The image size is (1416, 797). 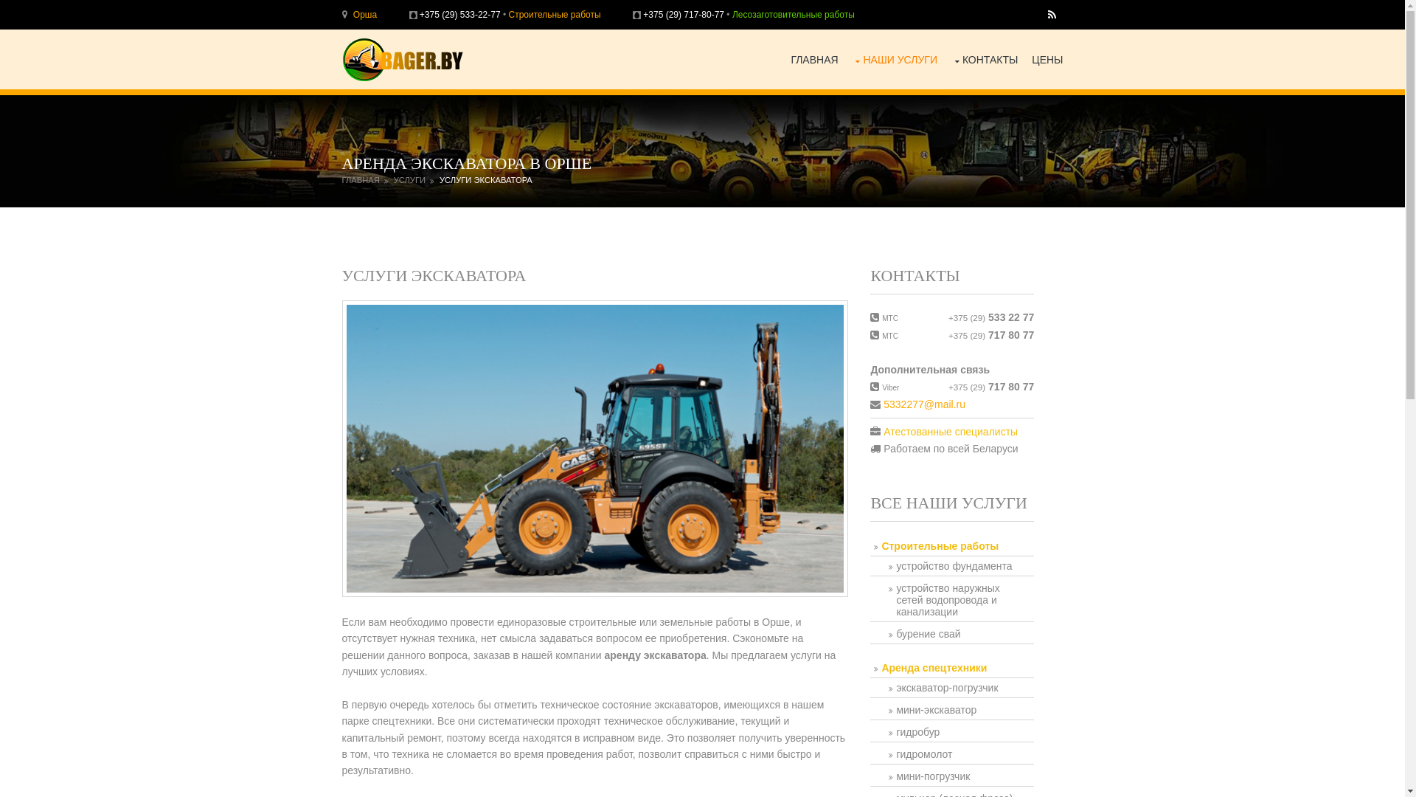 What do you see at coordinates (925, 404) in the screenshot?
I see `5332277@mail.ru` at bounding box center [925, 404].